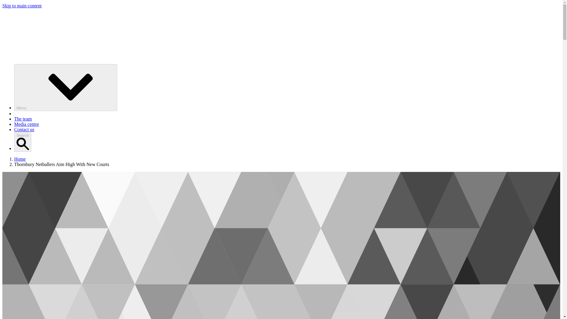 Image resolution: width=567 pixels, height=319 pixels. I want to click on Contact us, so click(24, 129).